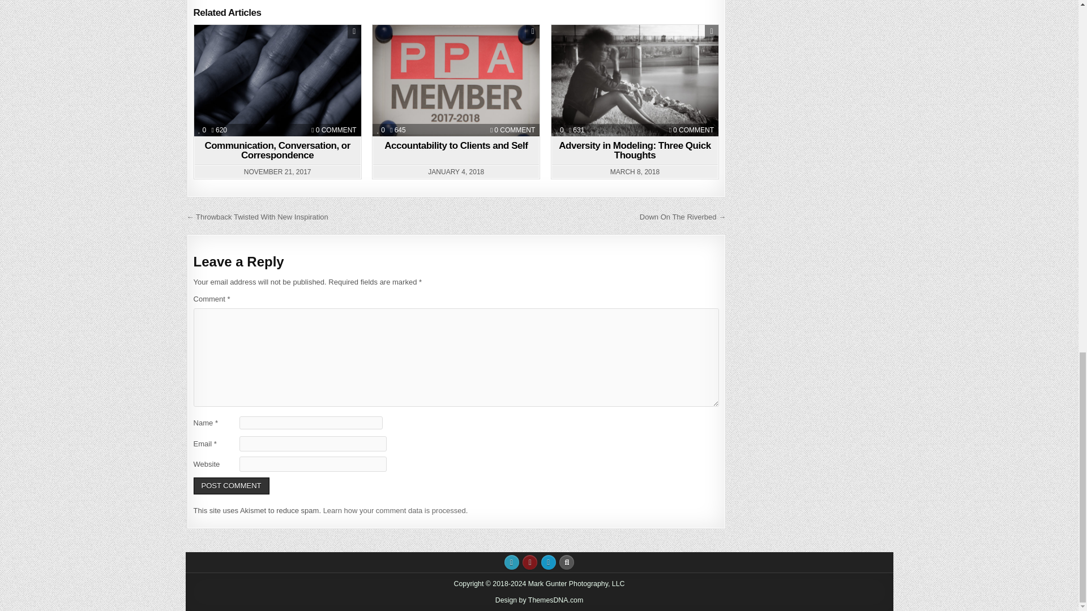 This screenshot has width=1087, height=611. I want to click on Like this, so click(514, 130).